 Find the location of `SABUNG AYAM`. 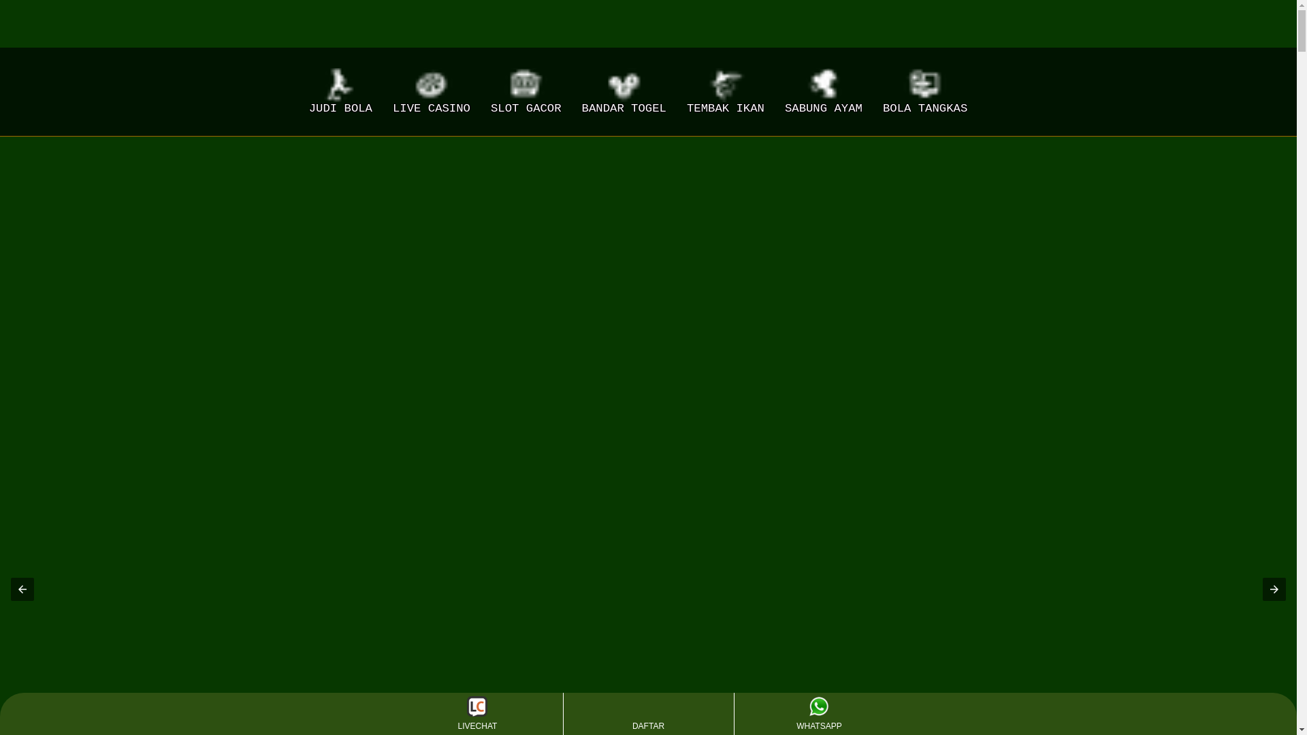

SABUNG AYAM is located at coordinates (824, 91).